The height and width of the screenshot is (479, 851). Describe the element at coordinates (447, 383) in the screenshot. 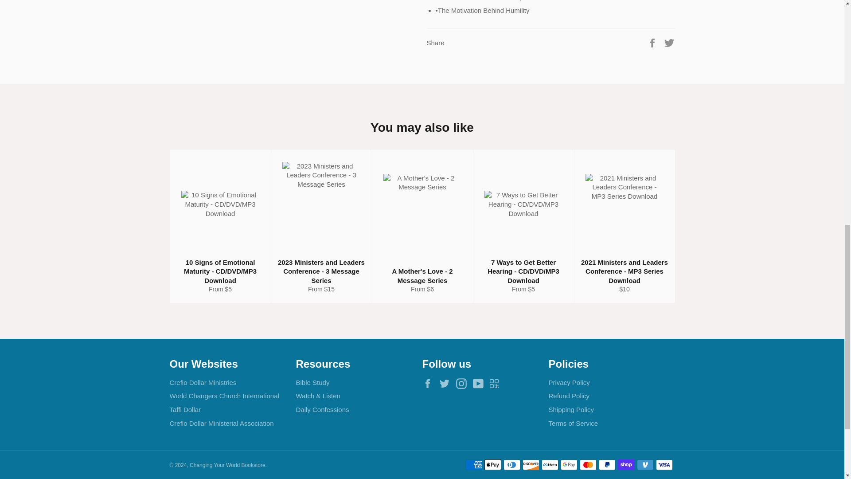

I see `Changing Your World Bookstore on Twitter` at that location.